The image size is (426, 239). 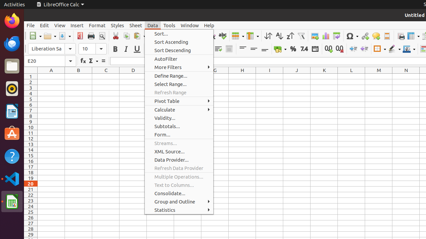 What do you see at coordinates (12, 133) in the screenshot?
I see `Ubuntu Software` at bounding box center [12, 133].